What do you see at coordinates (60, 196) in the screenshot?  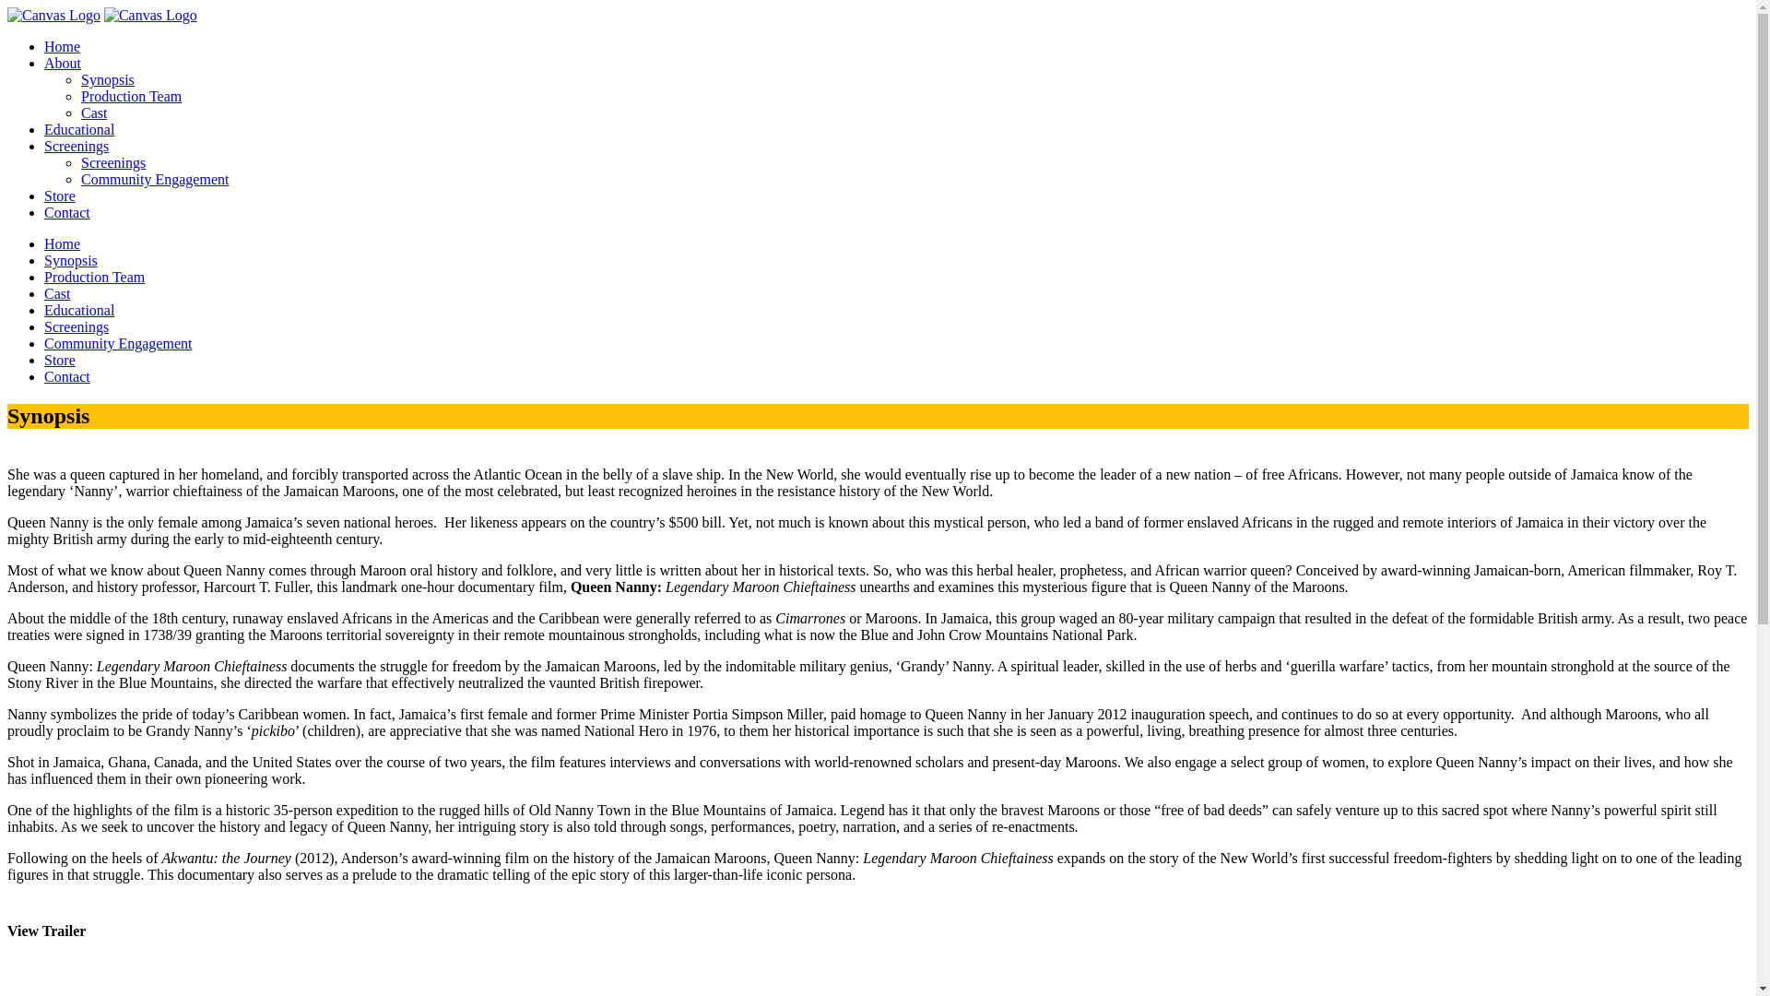 I see `Store` at bounding box center [60, 196].